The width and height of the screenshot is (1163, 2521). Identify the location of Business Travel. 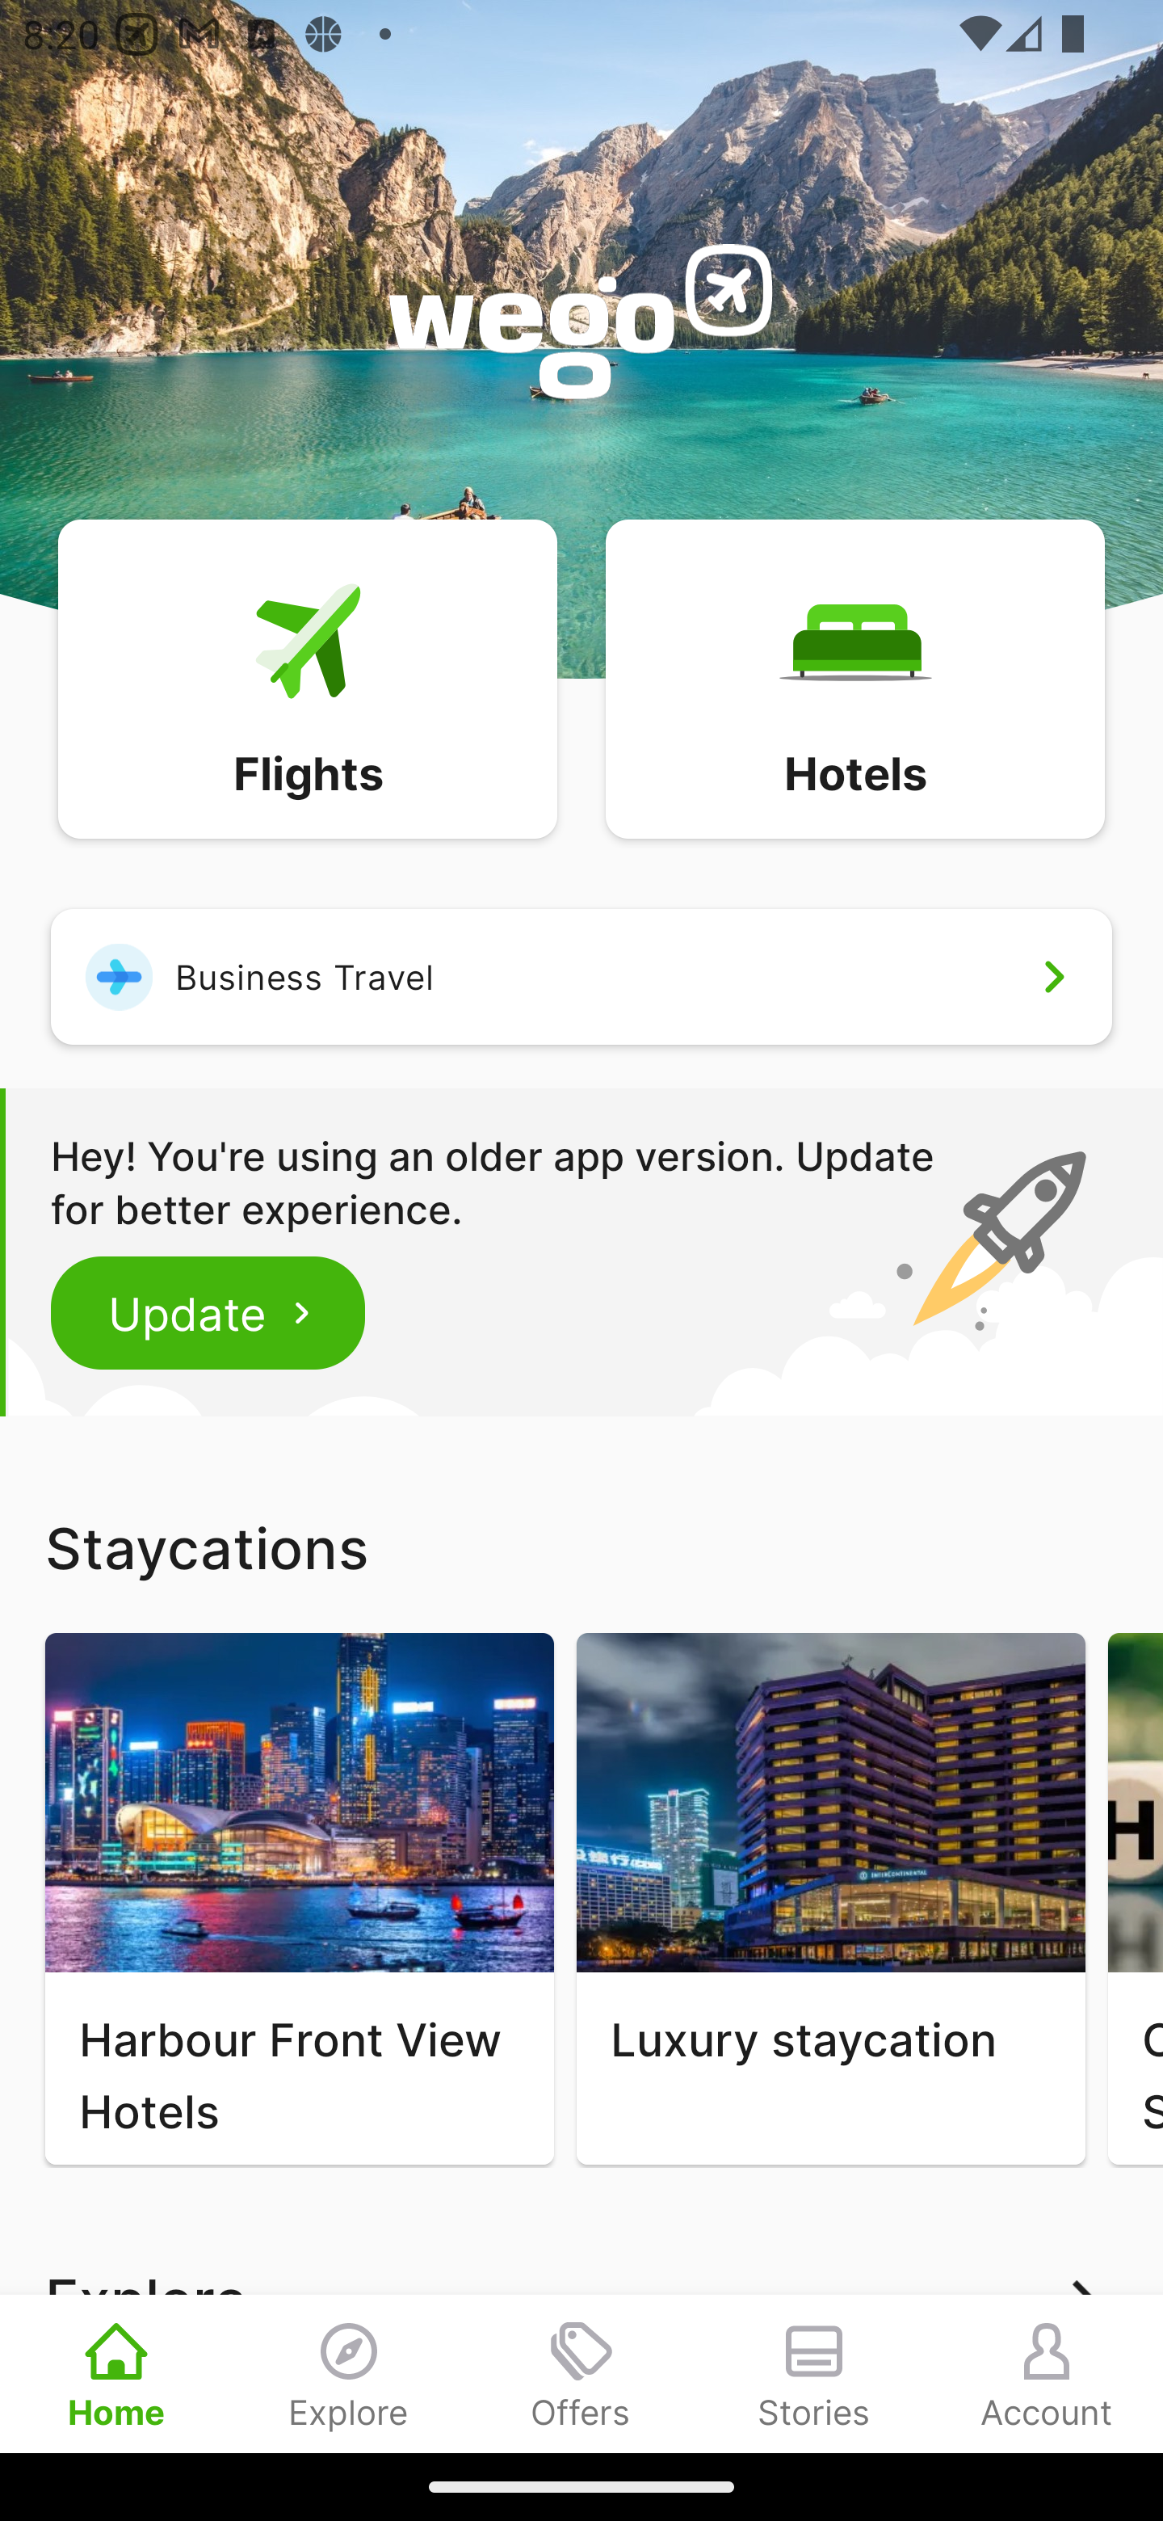
(581, 976).